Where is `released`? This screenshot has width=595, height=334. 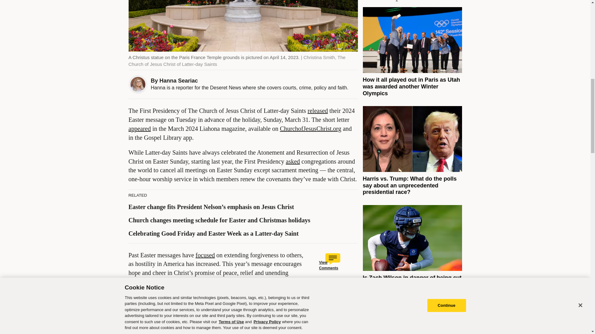
released is located at coordinates (318, 111).